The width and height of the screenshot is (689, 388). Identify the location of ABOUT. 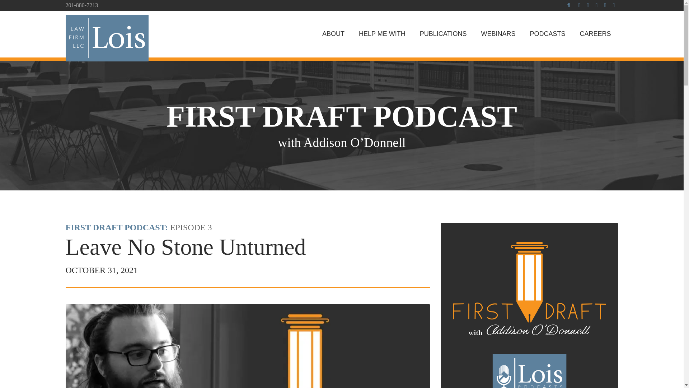
(333, 34).